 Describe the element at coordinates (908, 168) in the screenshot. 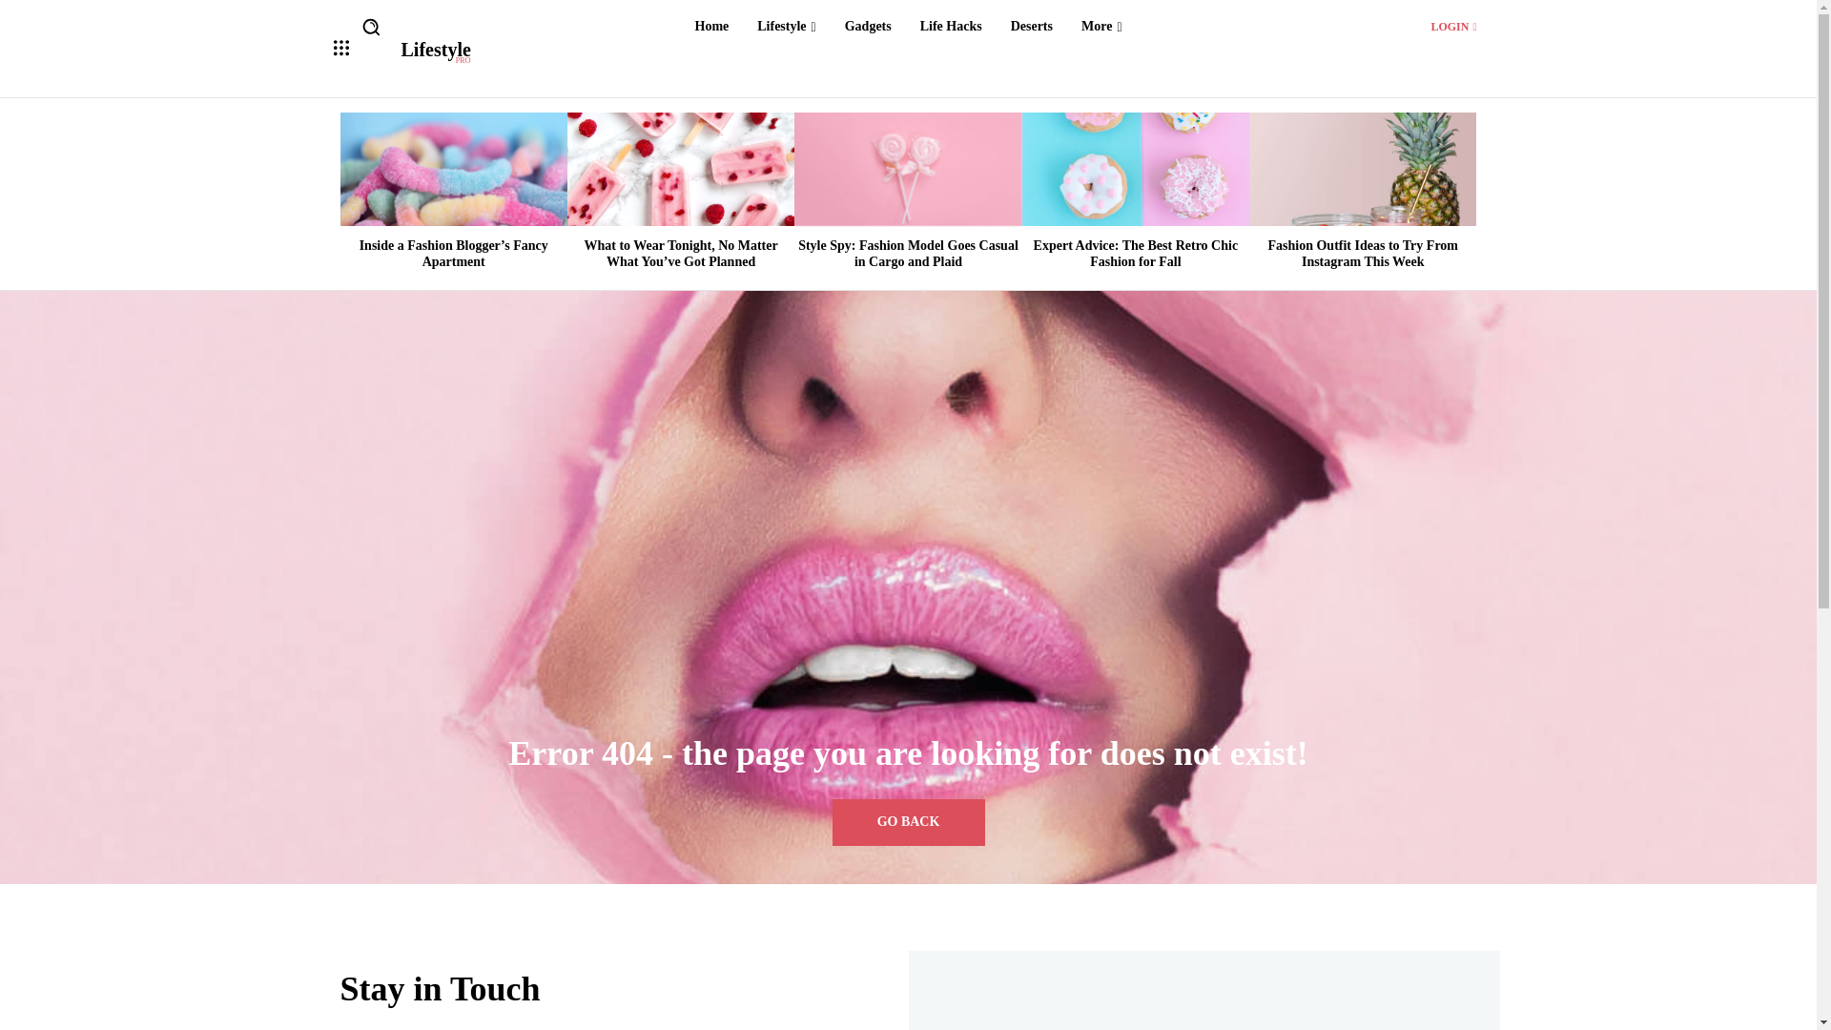

I see `Style Spy: Fashion Model Goes Casual in Cargo and Plaid` at that location.